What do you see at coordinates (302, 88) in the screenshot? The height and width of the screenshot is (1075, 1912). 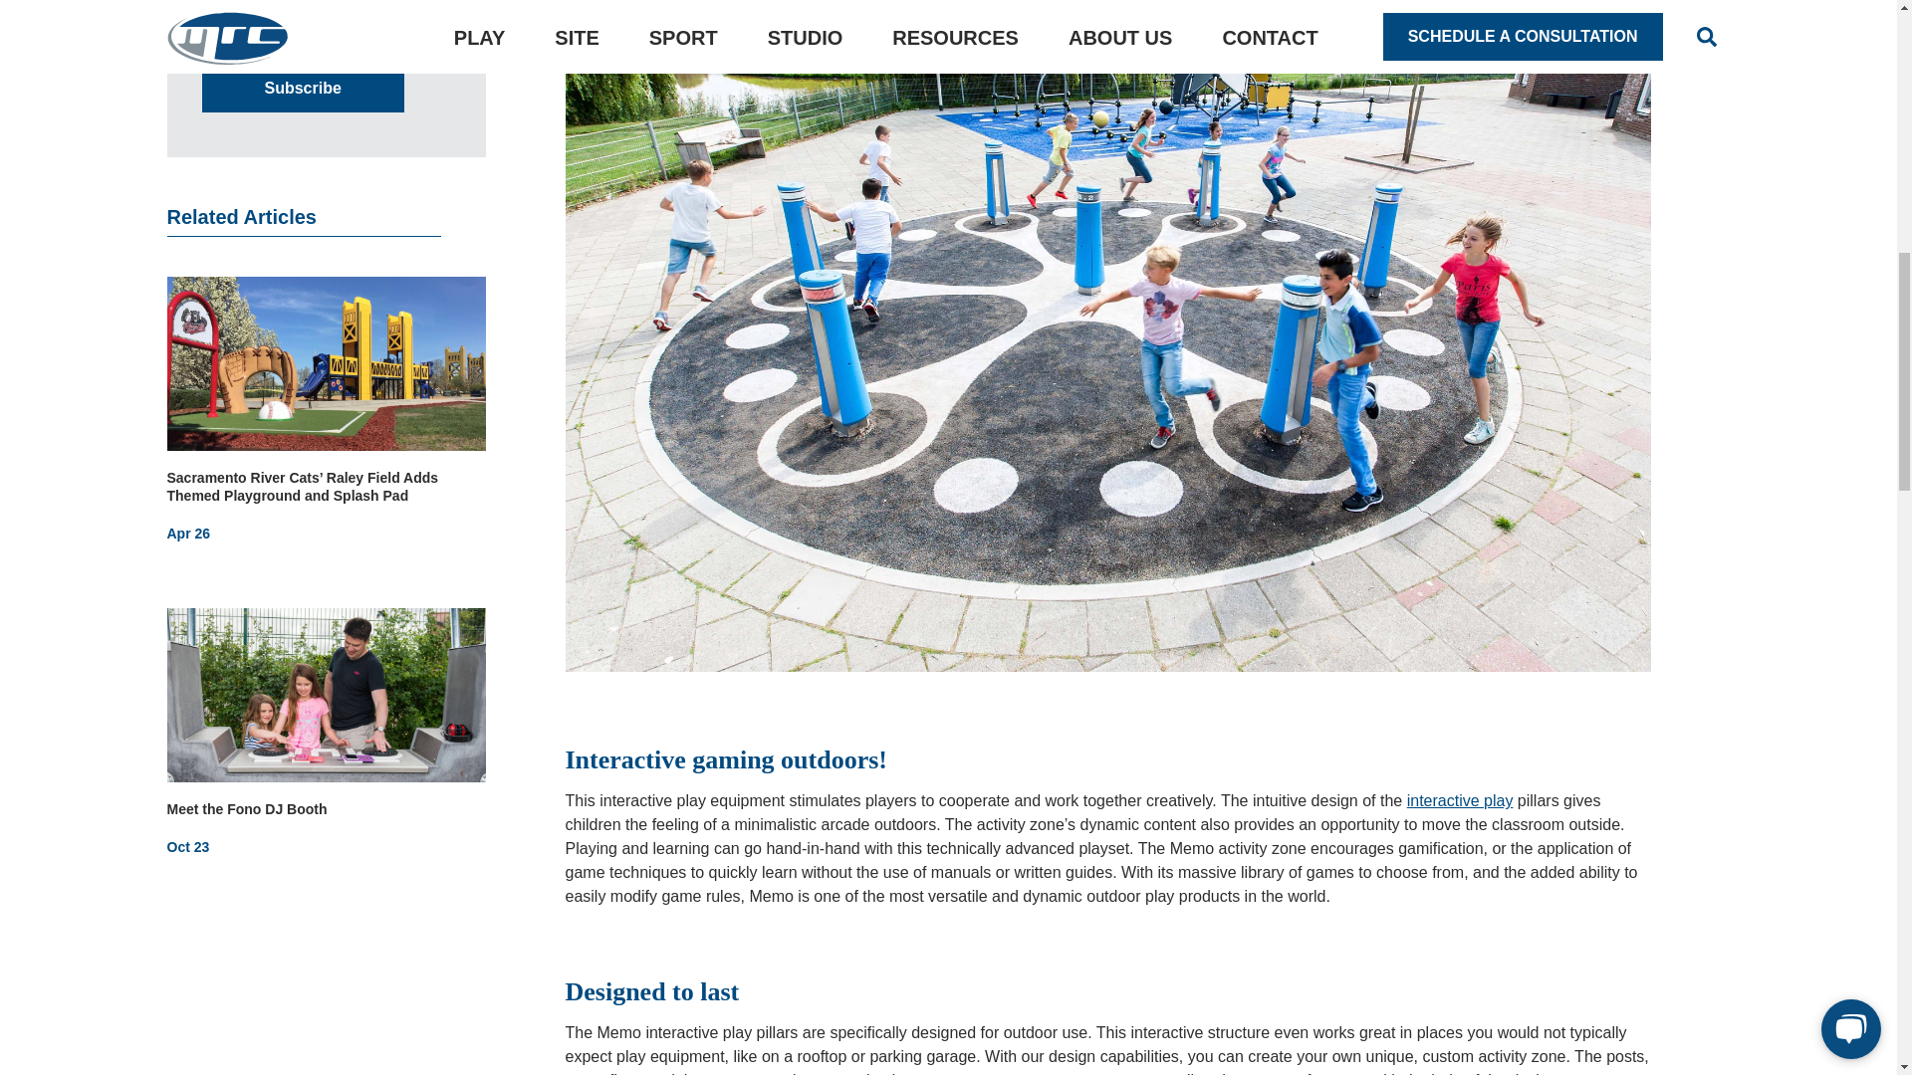 I see `Subscribe` at bounding box center [302, 88].